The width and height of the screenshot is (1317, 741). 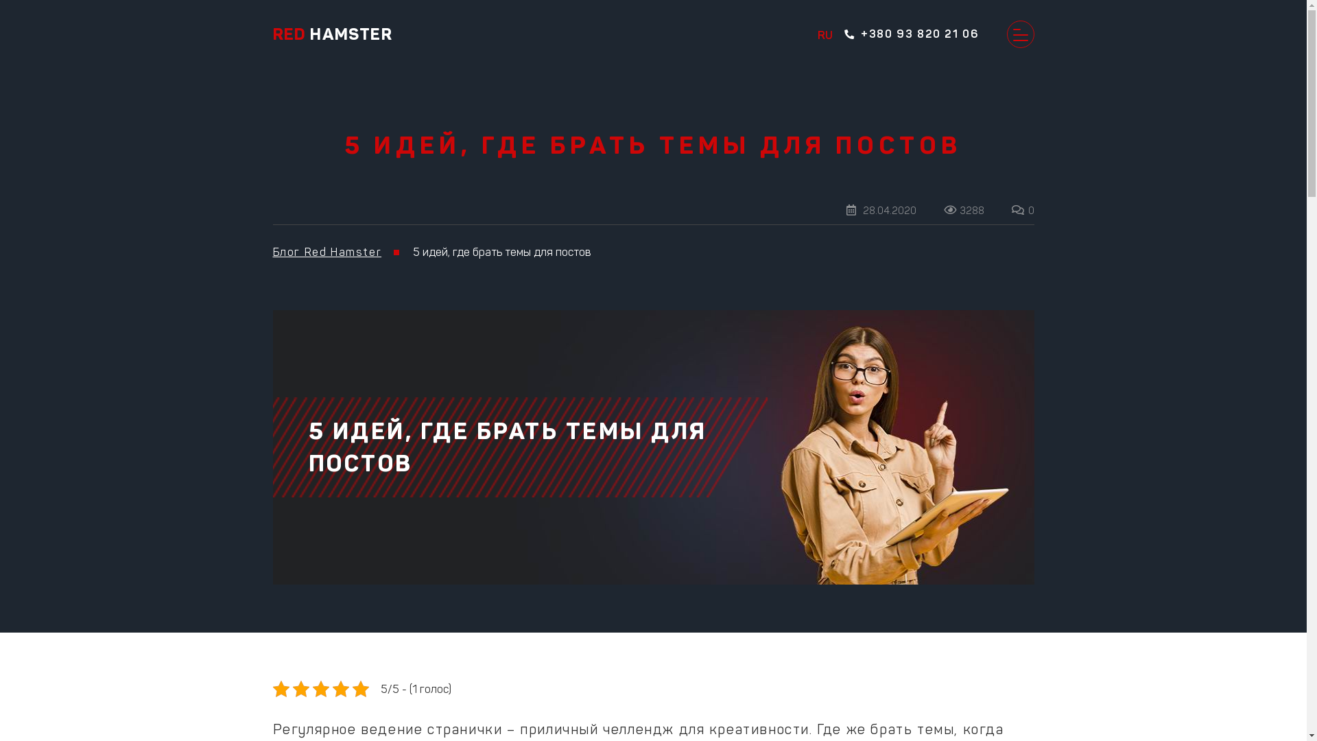 I want to click on RED HAMSTER, so click(x=333, y=34).